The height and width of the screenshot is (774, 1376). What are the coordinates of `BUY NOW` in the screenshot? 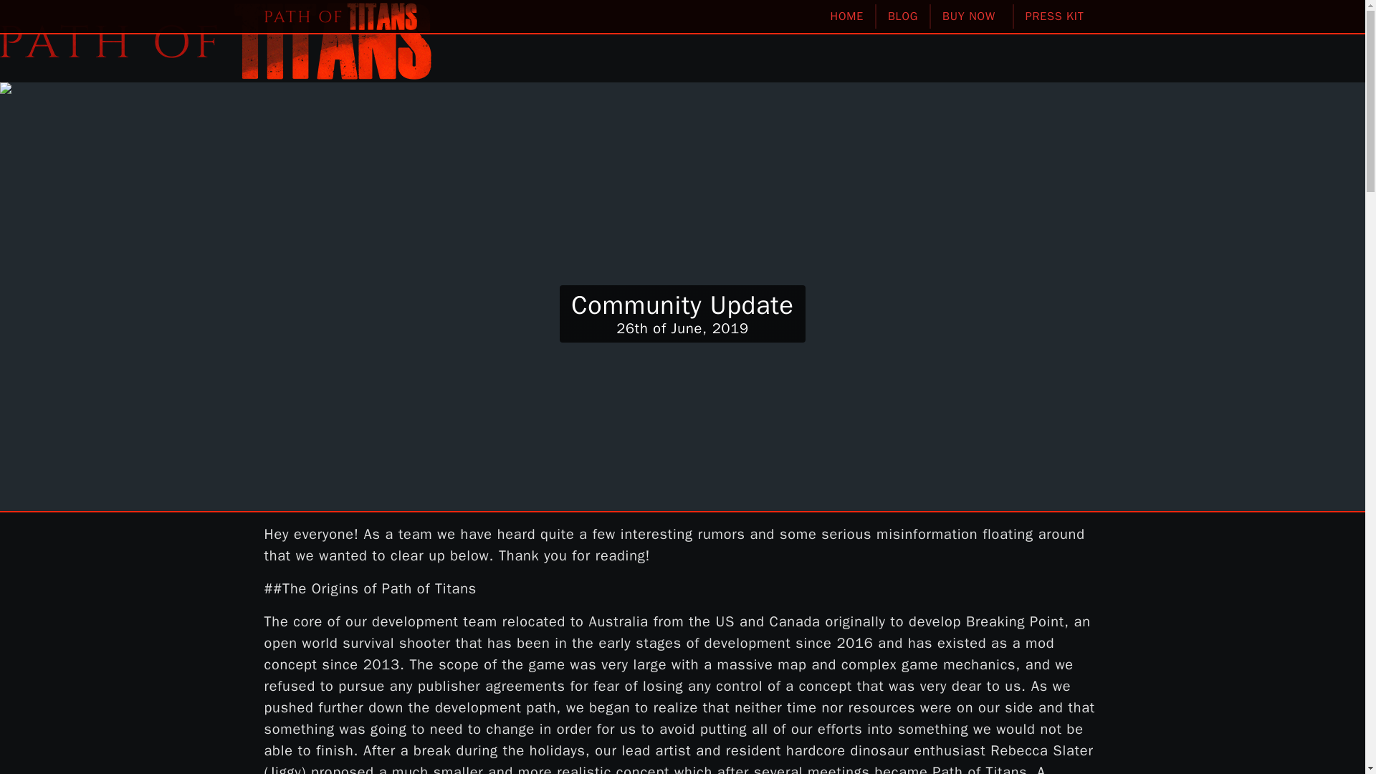 It's located at (973, 16).